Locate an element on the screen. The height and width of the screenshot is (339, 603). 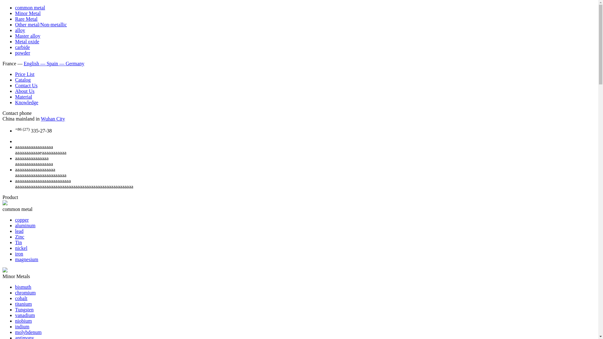
About Us is located at coordinates (25, 91).